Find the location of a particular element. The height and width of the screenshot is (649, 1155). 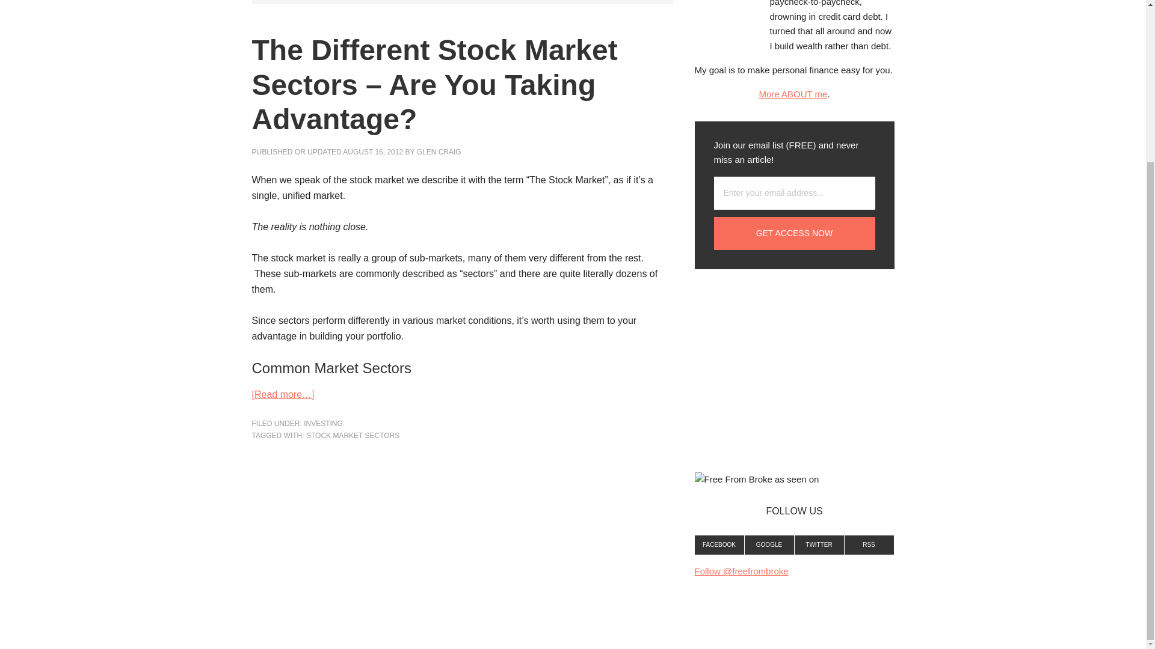

FACEBOOK is located at coordinates (718, 545).